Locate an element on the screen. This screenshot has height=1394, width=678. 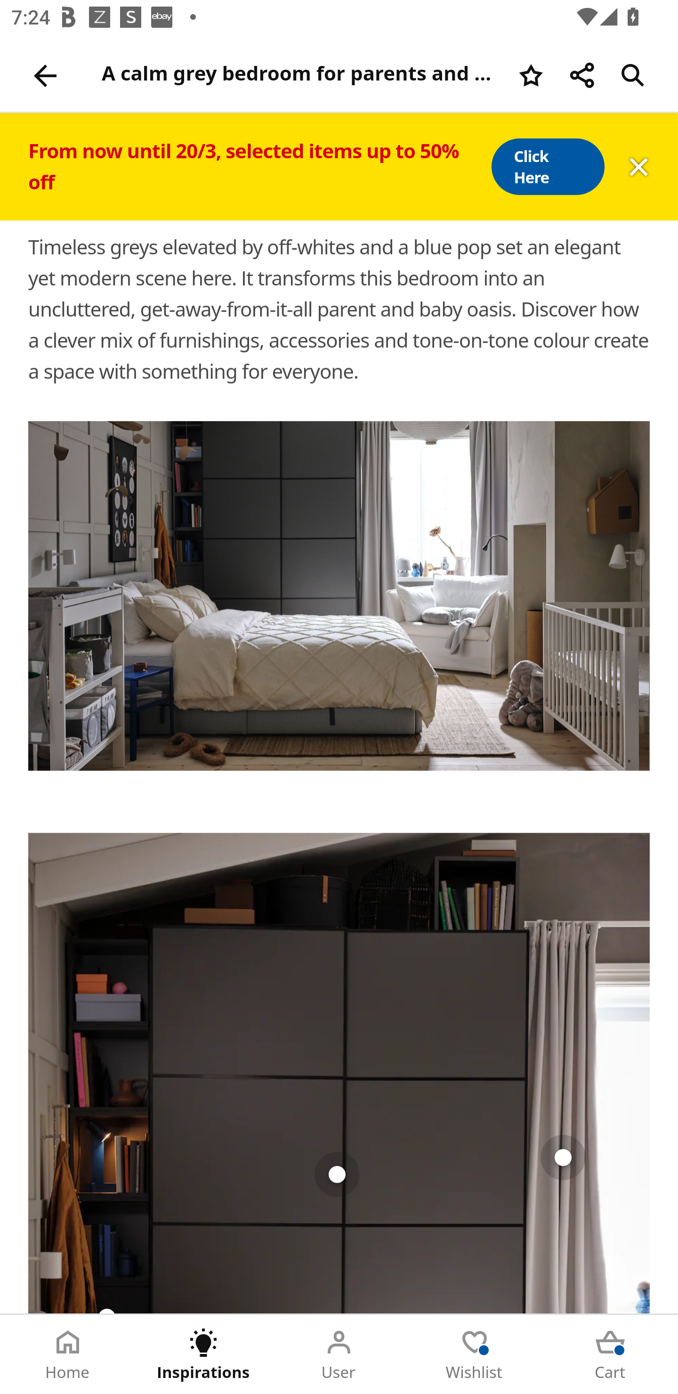
Click Here is located at coordinates (547, 167).